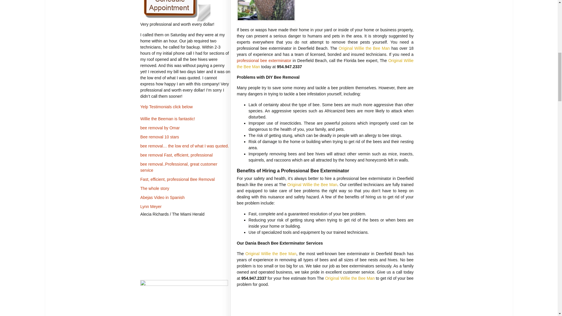 Image resolution: width=562 pixels, height=316 pixels. Describe the element at coordinates (159, 137) in the screenshot. I see `Bee removal 10 stars` at that location.